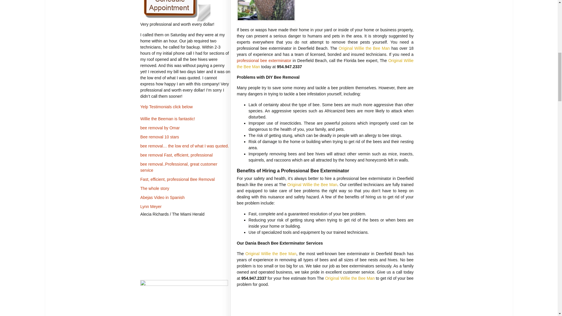 Image resolution: width=562 pixels, height=316 pixels. Describe the element at coordinates (159, 137) in the screenshot. I see `Bee removal 10 stars` at that location.